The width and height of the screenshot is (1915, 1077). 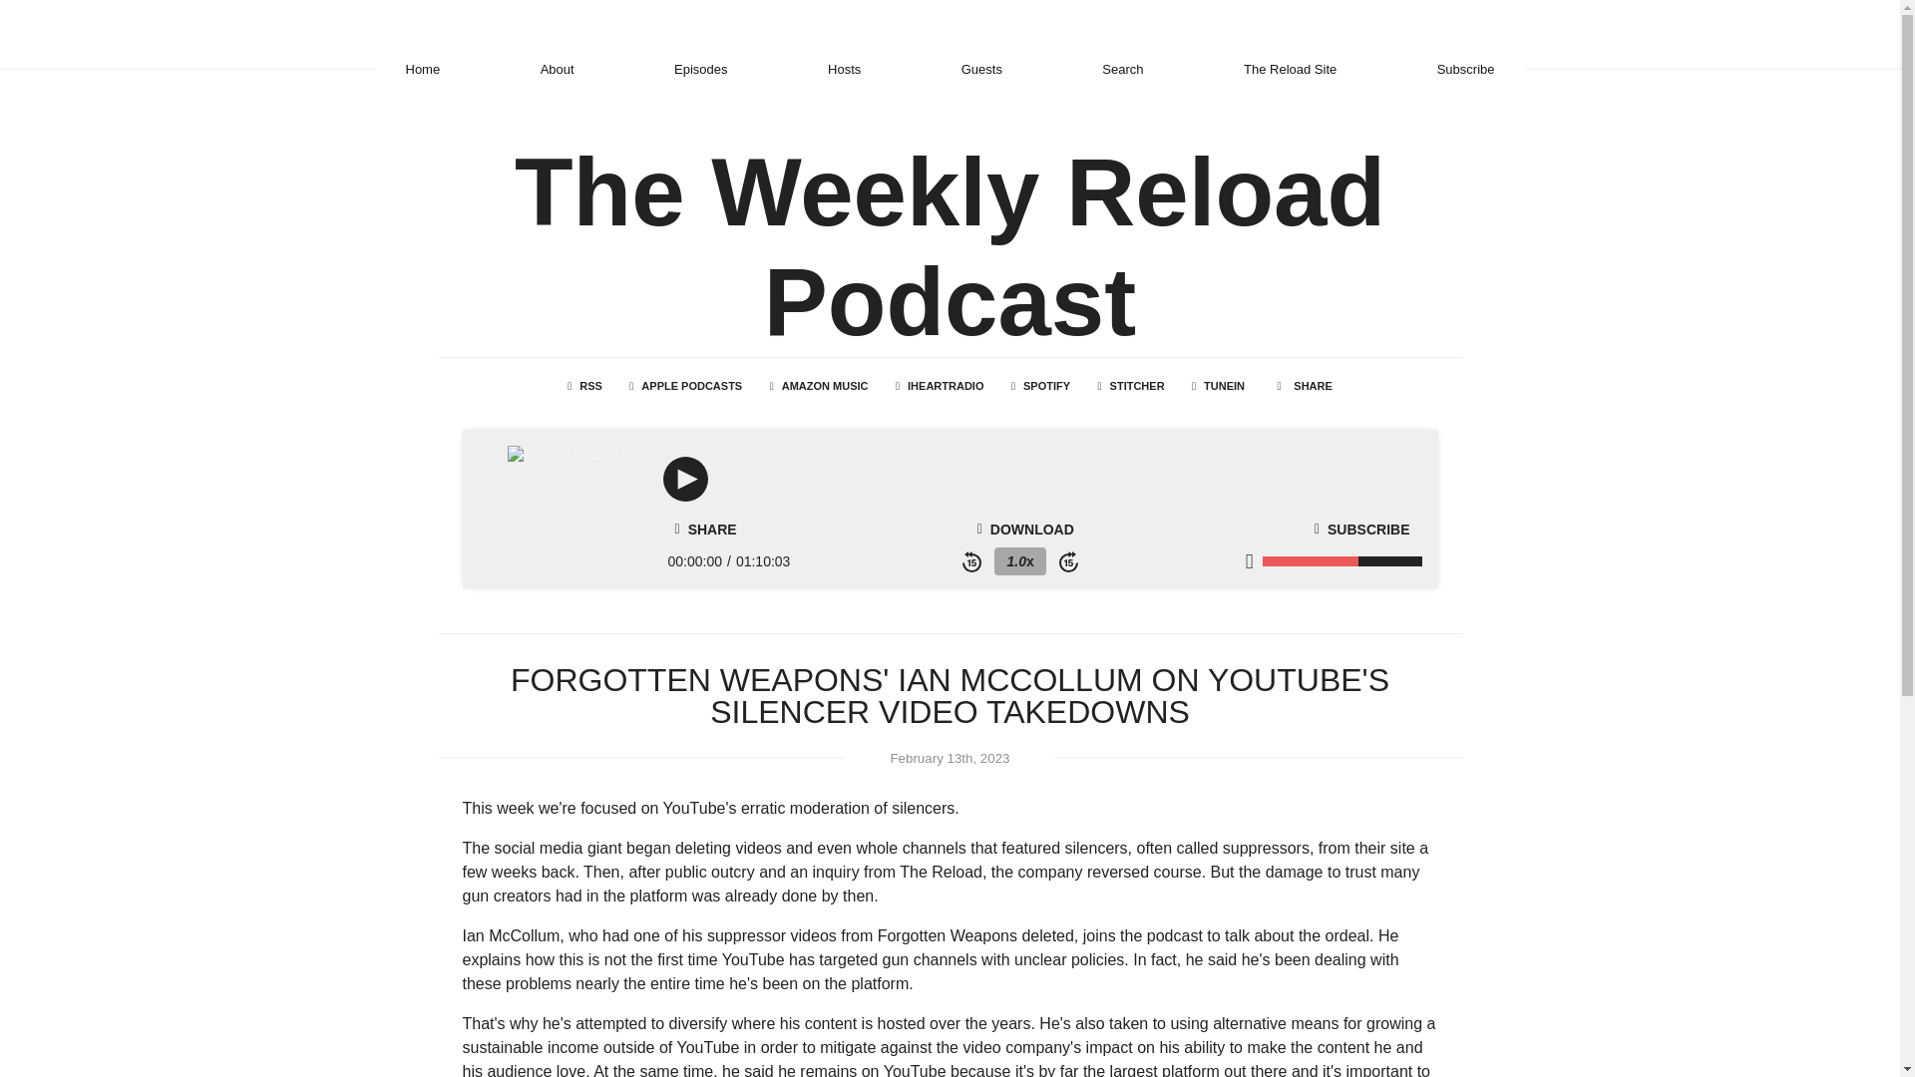 What do you see at coordinates (1362, 529) in the screenshot?
I see `SUBSCRIBE` at bounding box center [1362, 529].